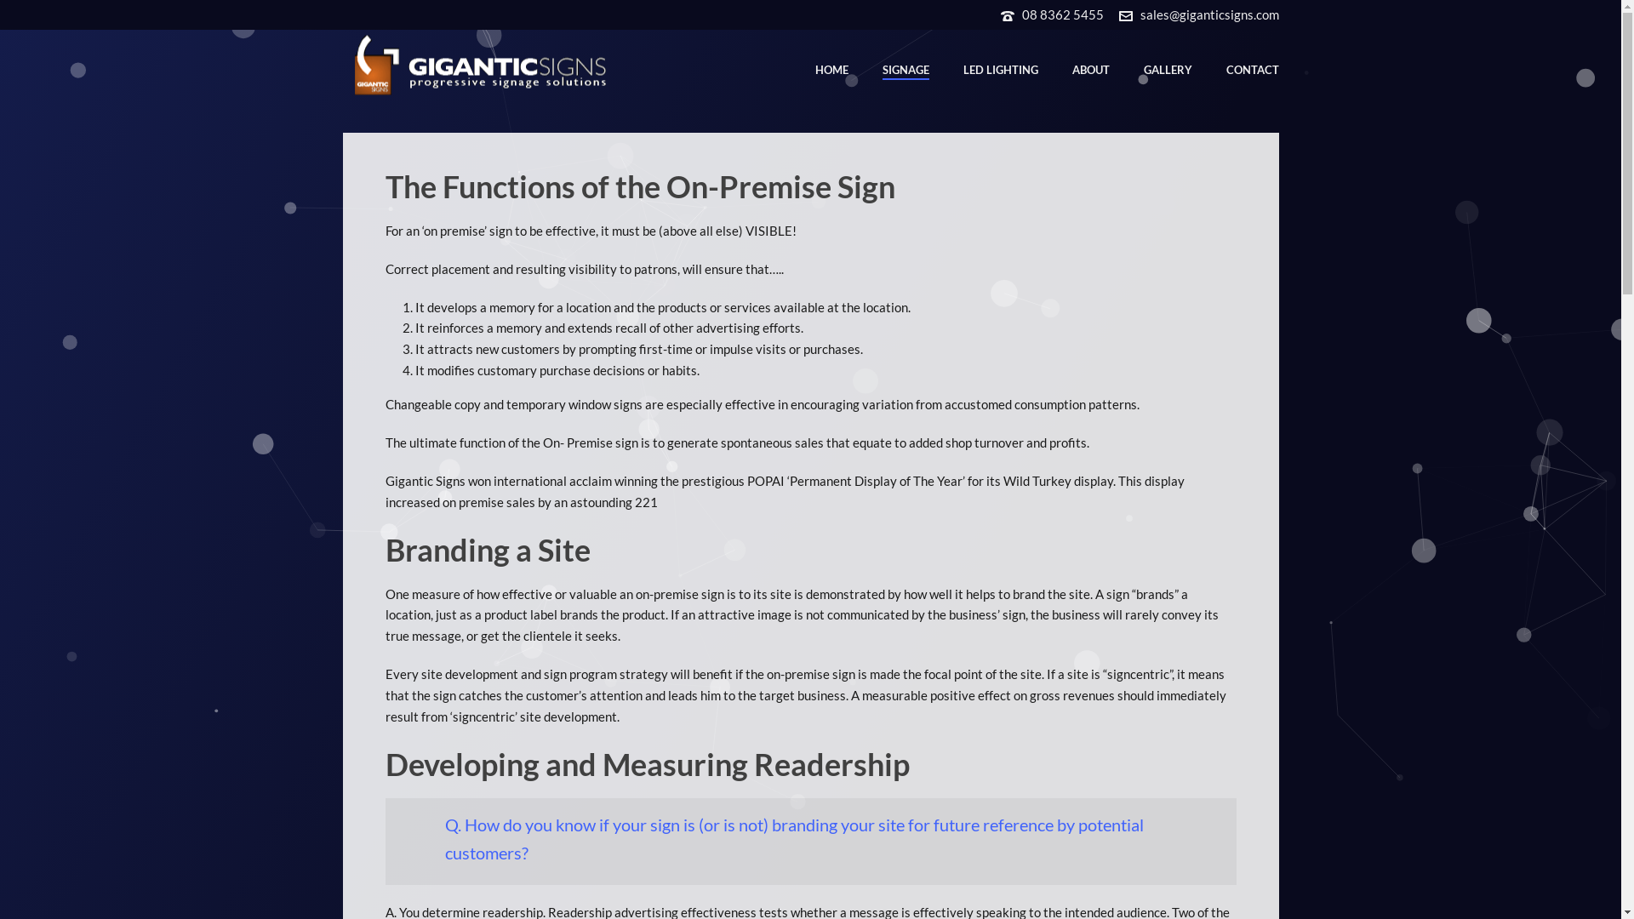  Describe the element at coordinates (1091, 70) in the screenshot. I see `ABOUT` at that location.